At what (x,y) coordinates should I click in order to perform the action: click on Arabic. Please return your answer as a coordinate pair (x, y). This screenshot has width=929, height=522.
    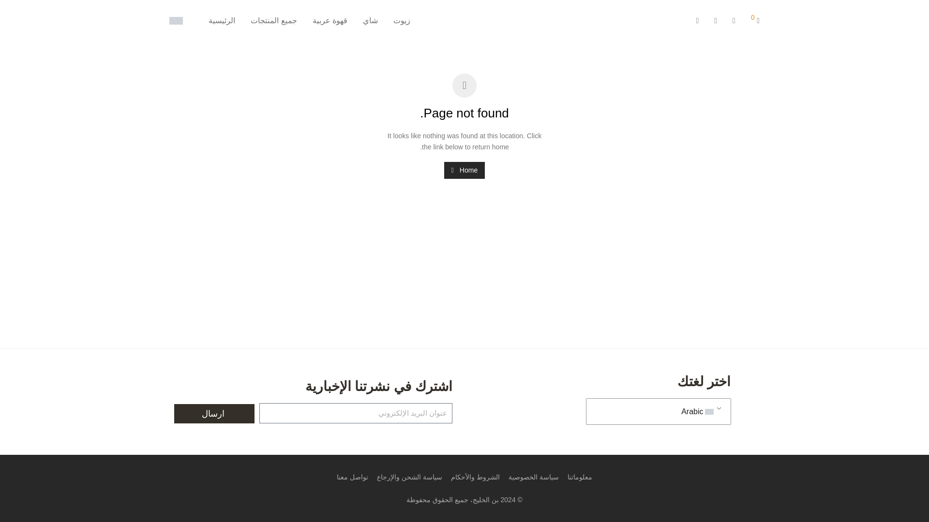
    Looking at the image, I should click on (656, 412).